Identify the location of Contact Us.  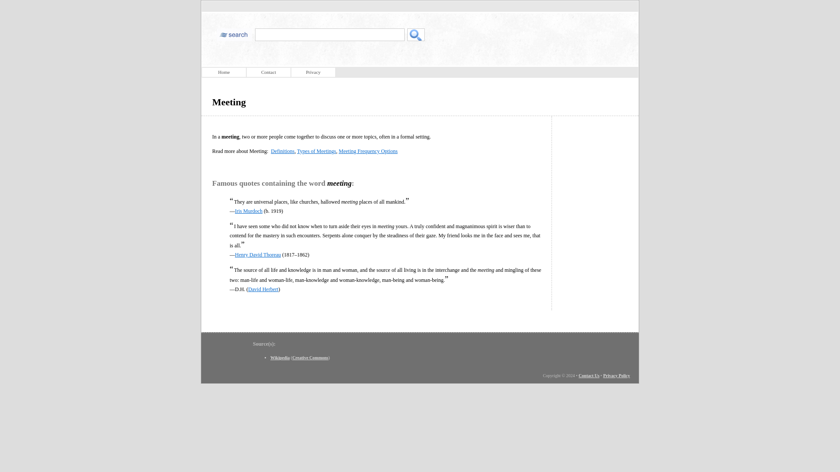
(589, 376).